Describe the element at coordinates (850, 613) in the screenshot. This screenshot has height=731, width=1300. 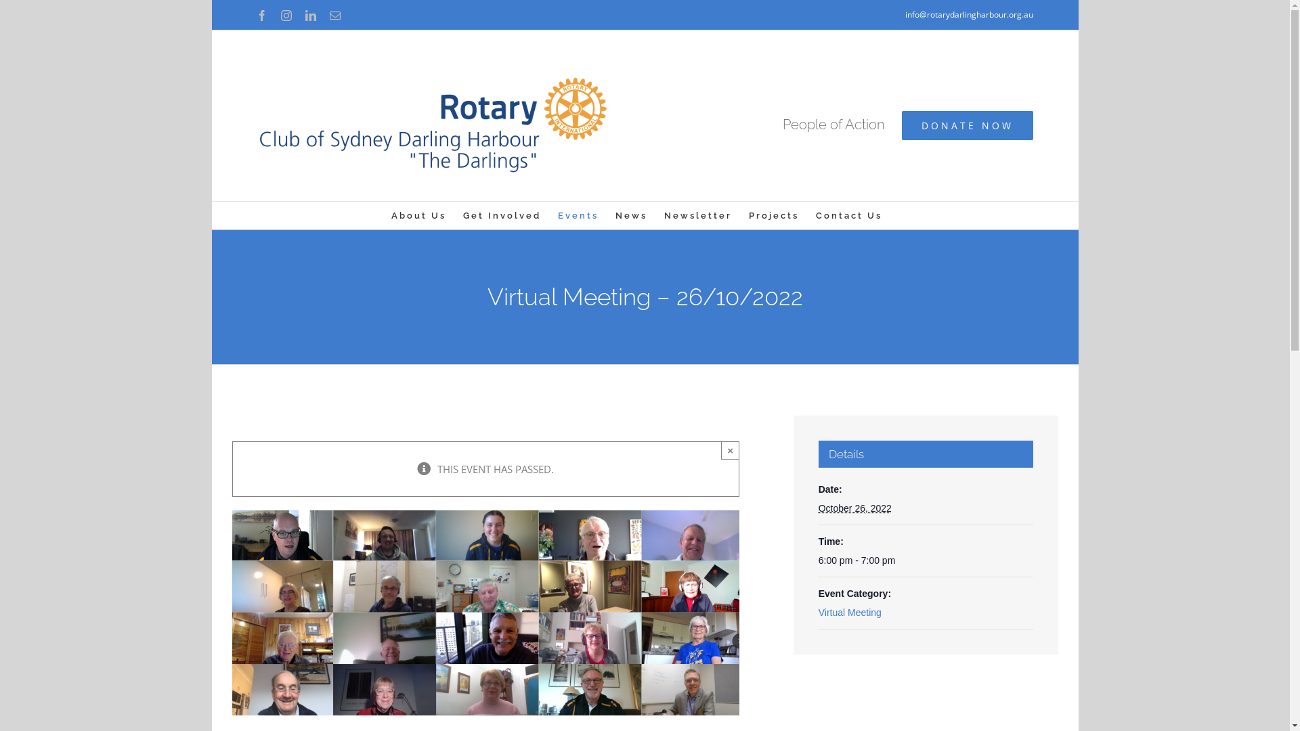
I see `Virtual Meeting` at that location.